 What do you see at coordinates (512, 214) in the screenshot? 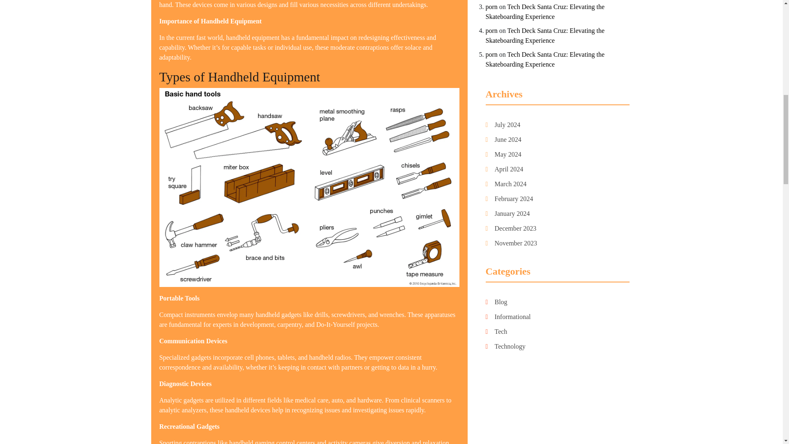
I see `January 2024` at bounding box center [512, 214].